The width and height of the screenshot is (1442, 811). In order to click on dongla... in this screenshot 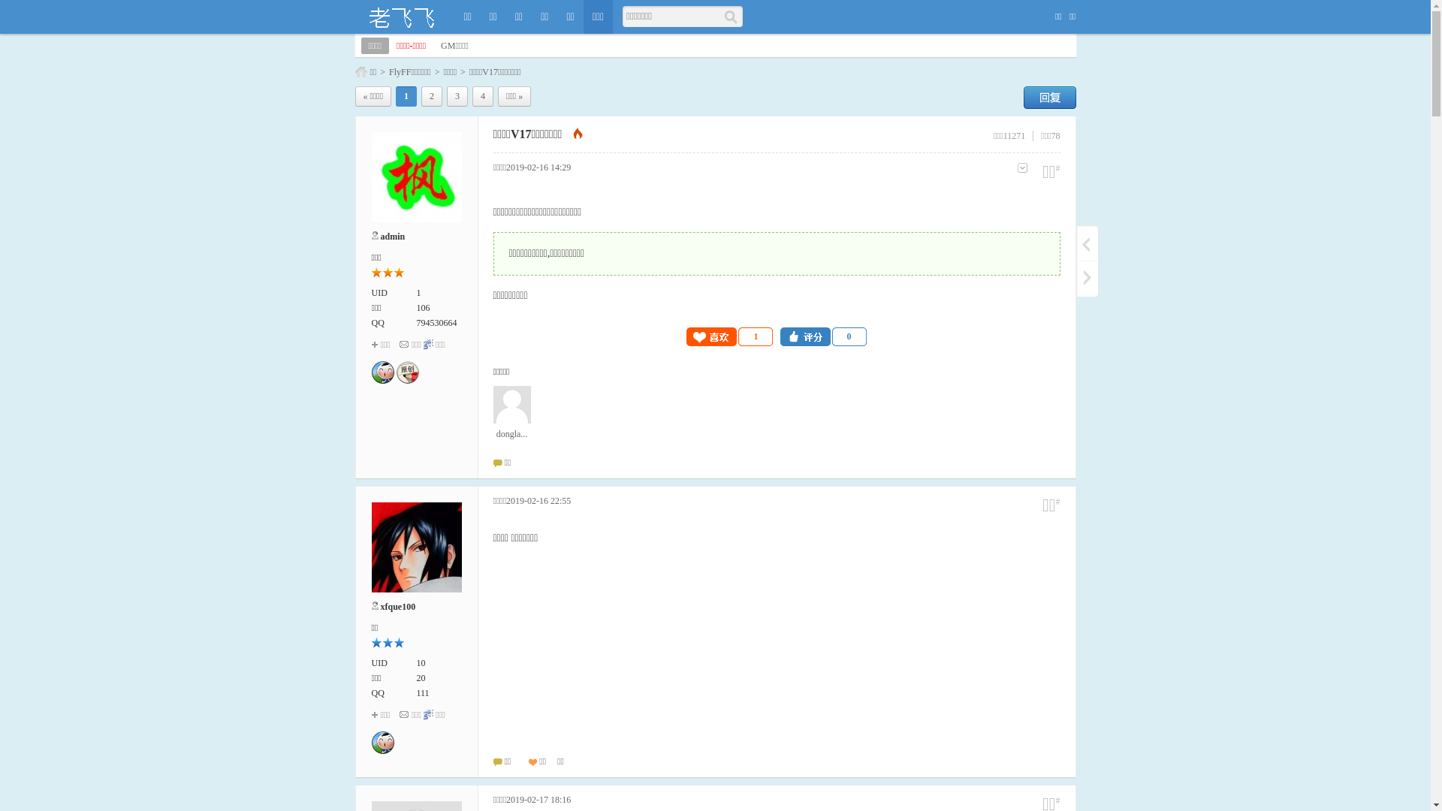, I will do `click(511, 413)`.